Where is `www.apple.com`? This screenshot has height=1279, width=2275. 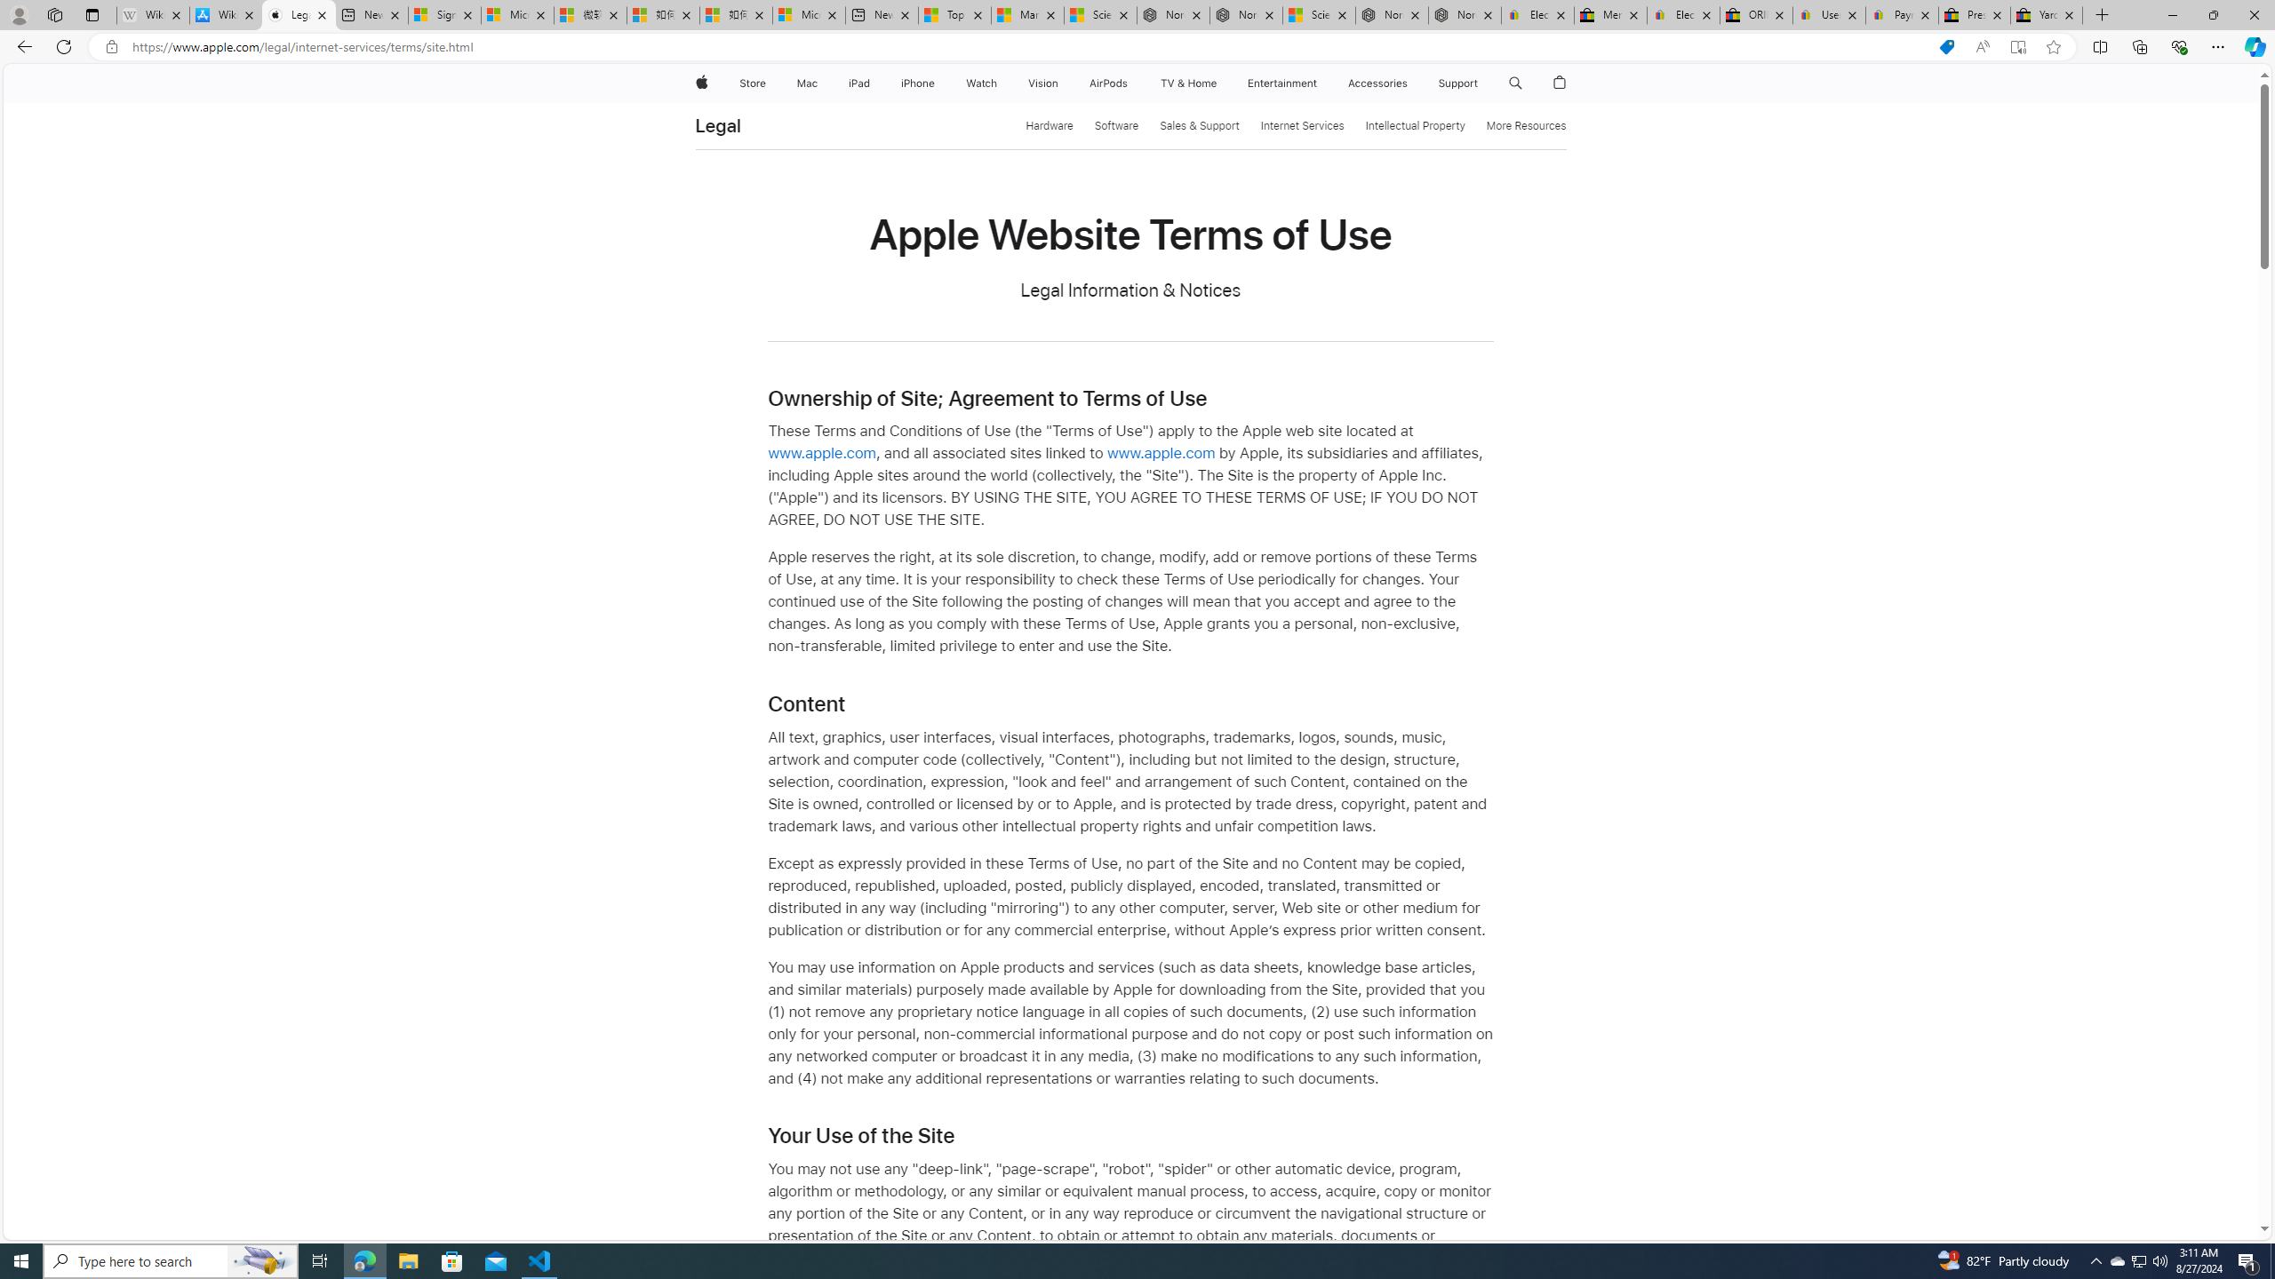
www.apple.com is located at coordinates (1161, 453).